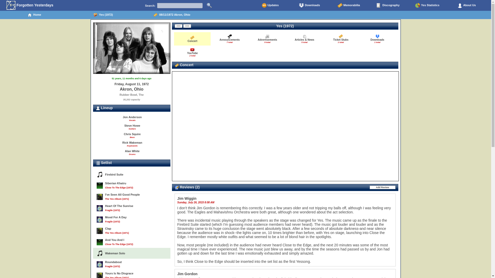  I want to click on lineup, so click(98, 108).